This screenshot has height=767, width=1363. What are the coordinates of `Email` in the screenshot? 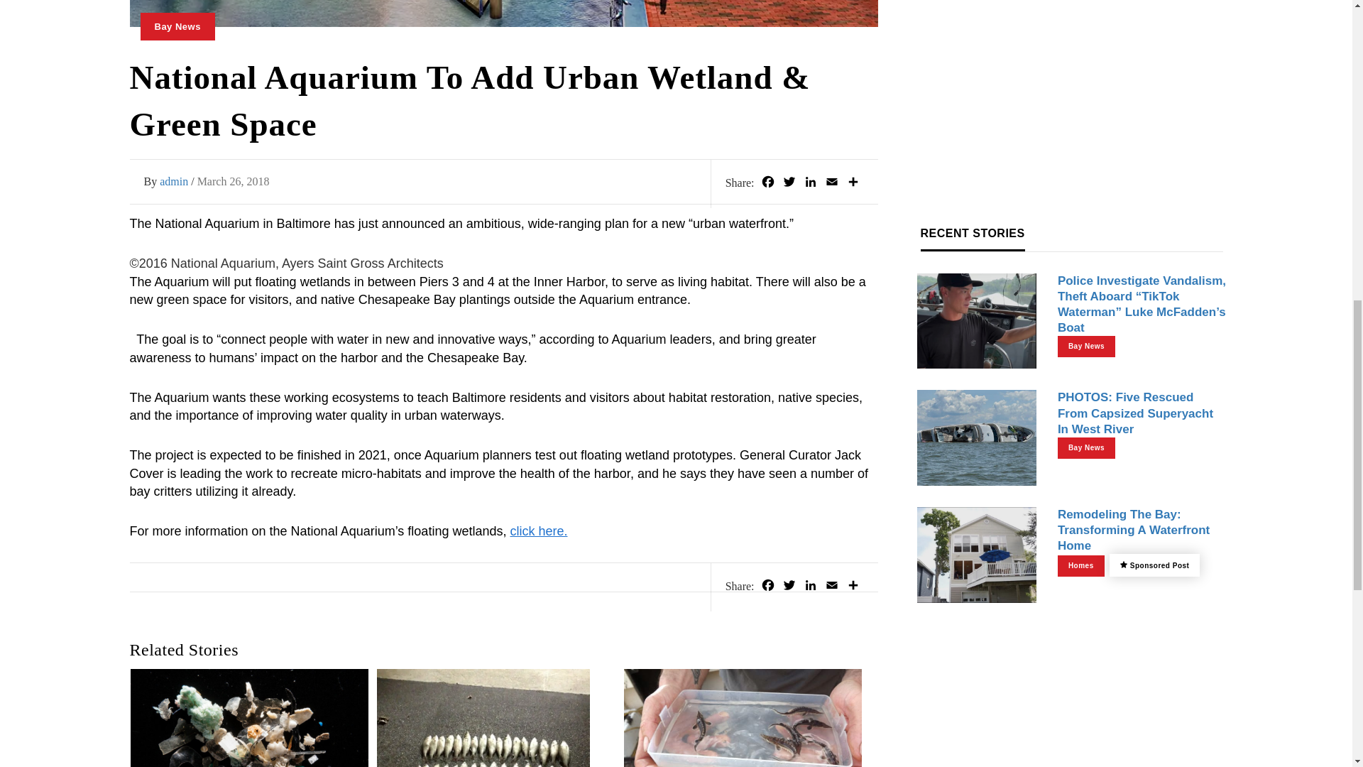 It's located at (831, 184).